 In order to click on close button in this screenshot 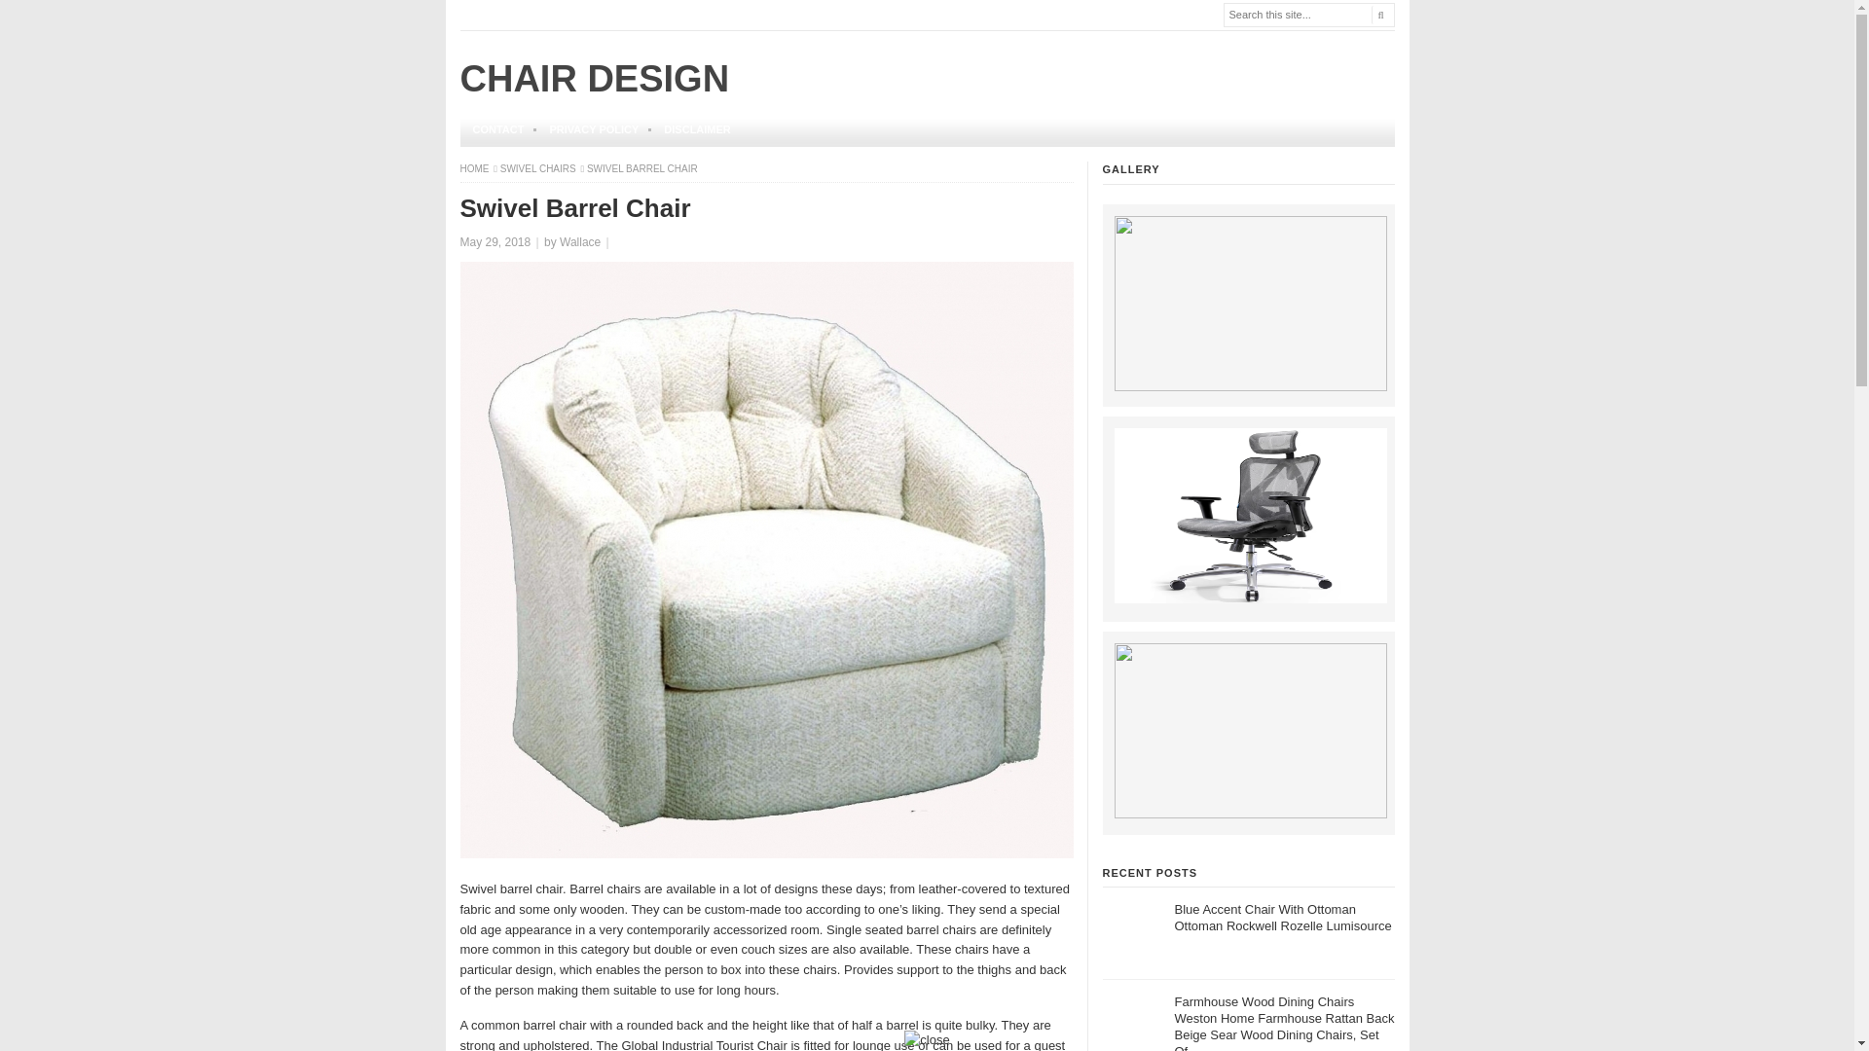, I will do `click(927, 1041)`.